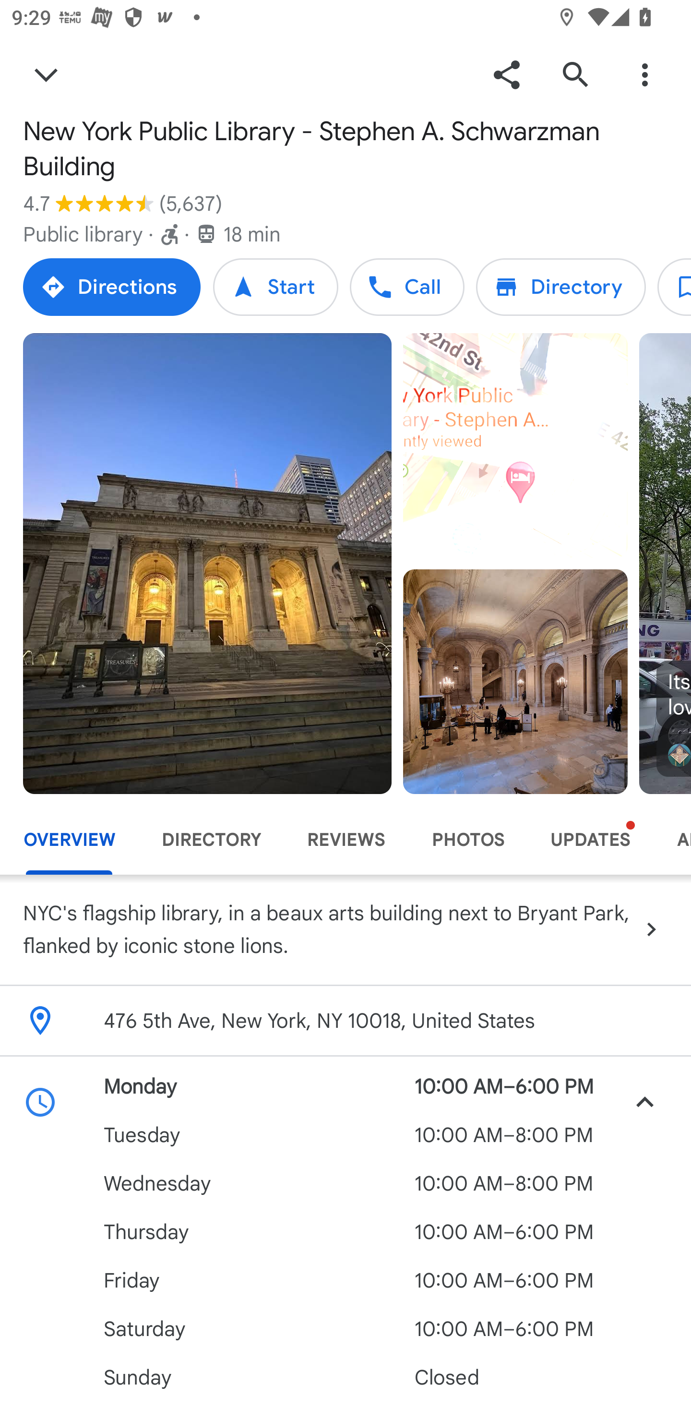 The width and height of the screenshot is (691, 1421). What do you see at coordinates (275, 287) in the screenshot?
I see `Start Start Start` at bounding box center [275, 287].